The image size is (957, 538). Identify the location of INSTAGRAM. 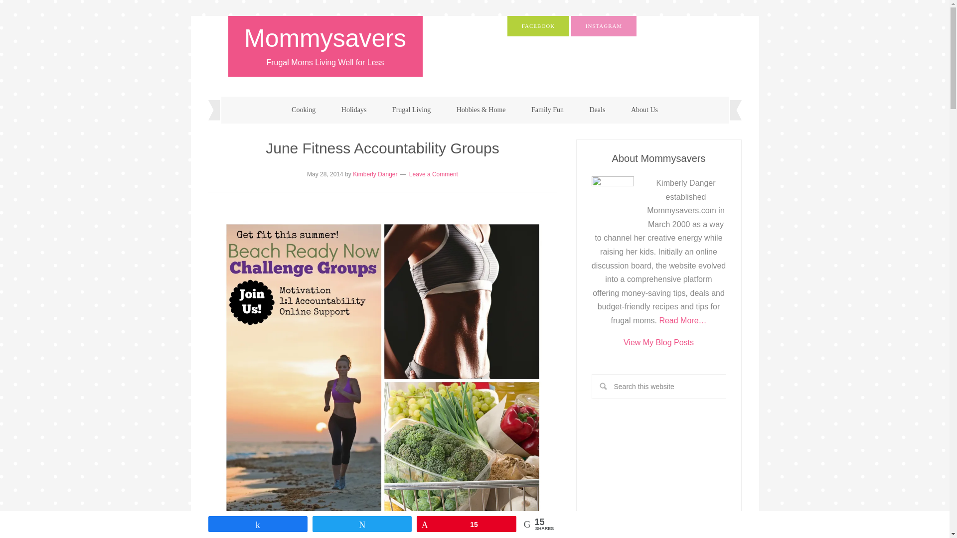
(604, 26).